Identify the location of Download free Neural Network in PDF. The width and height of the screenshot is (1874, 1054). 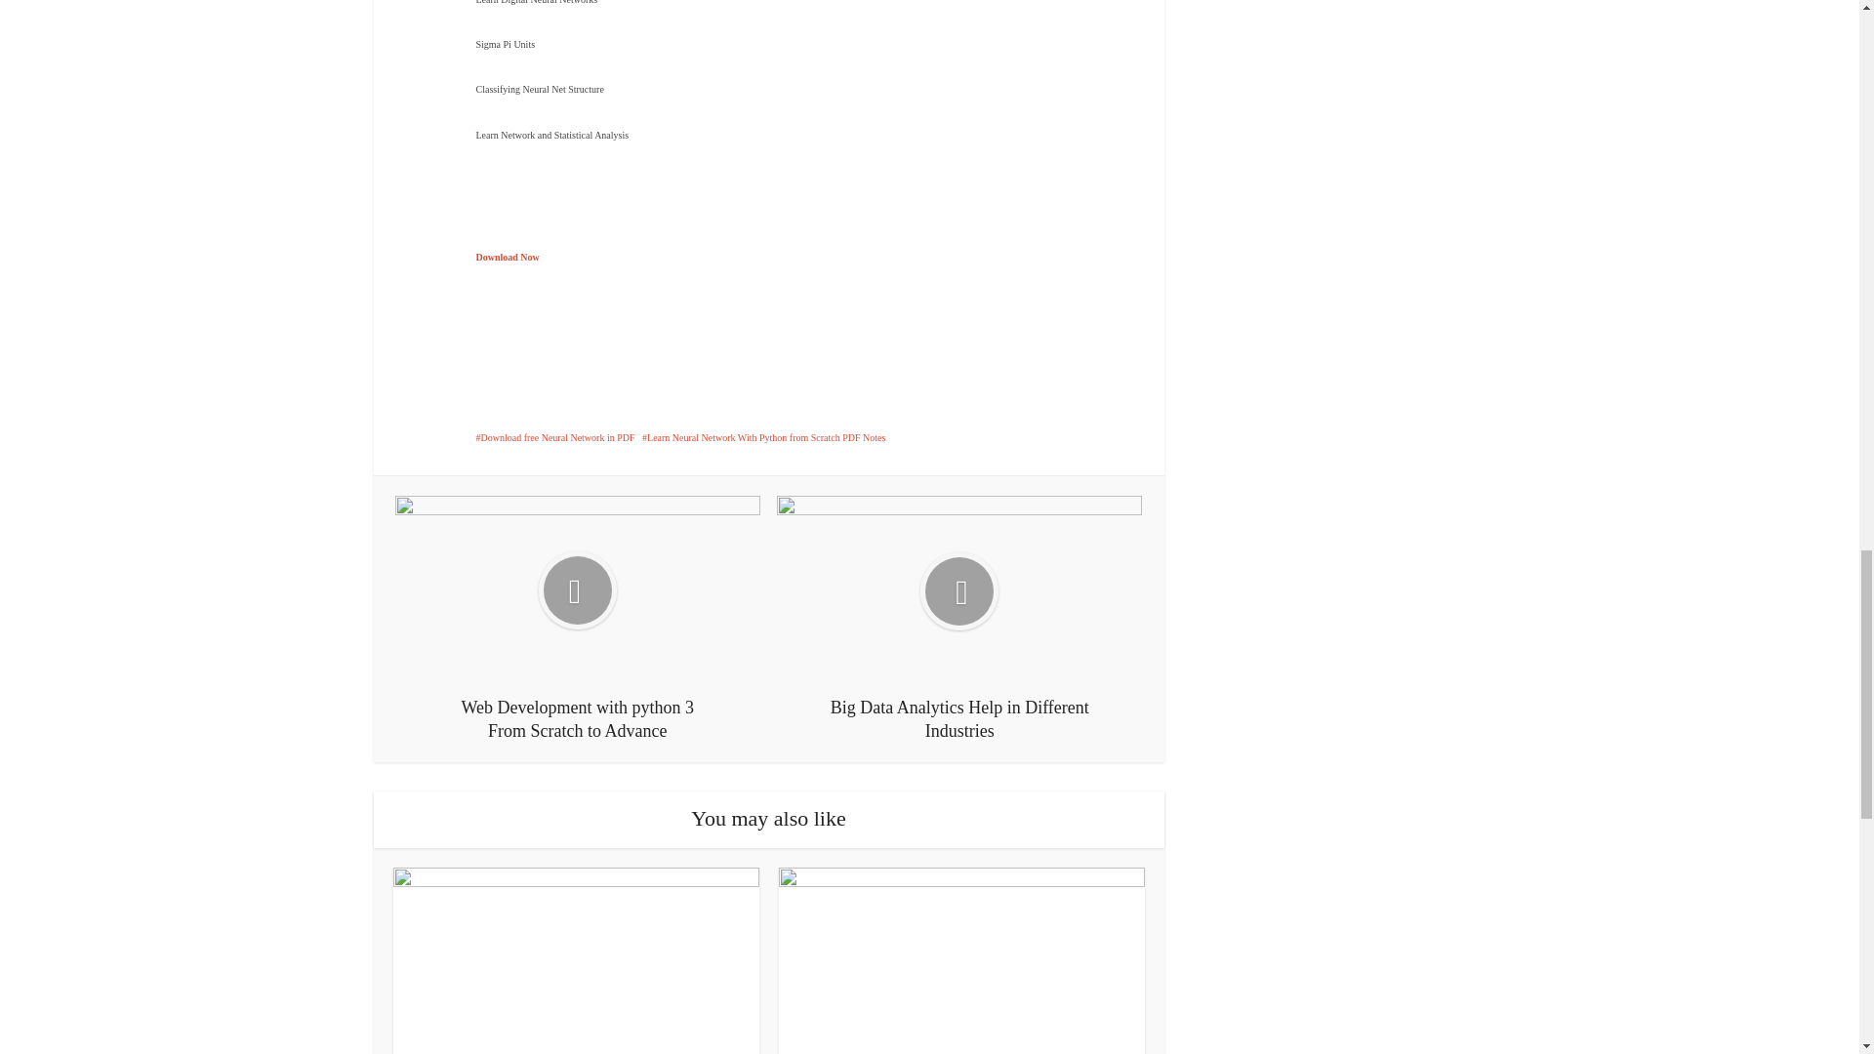
(554, 437).